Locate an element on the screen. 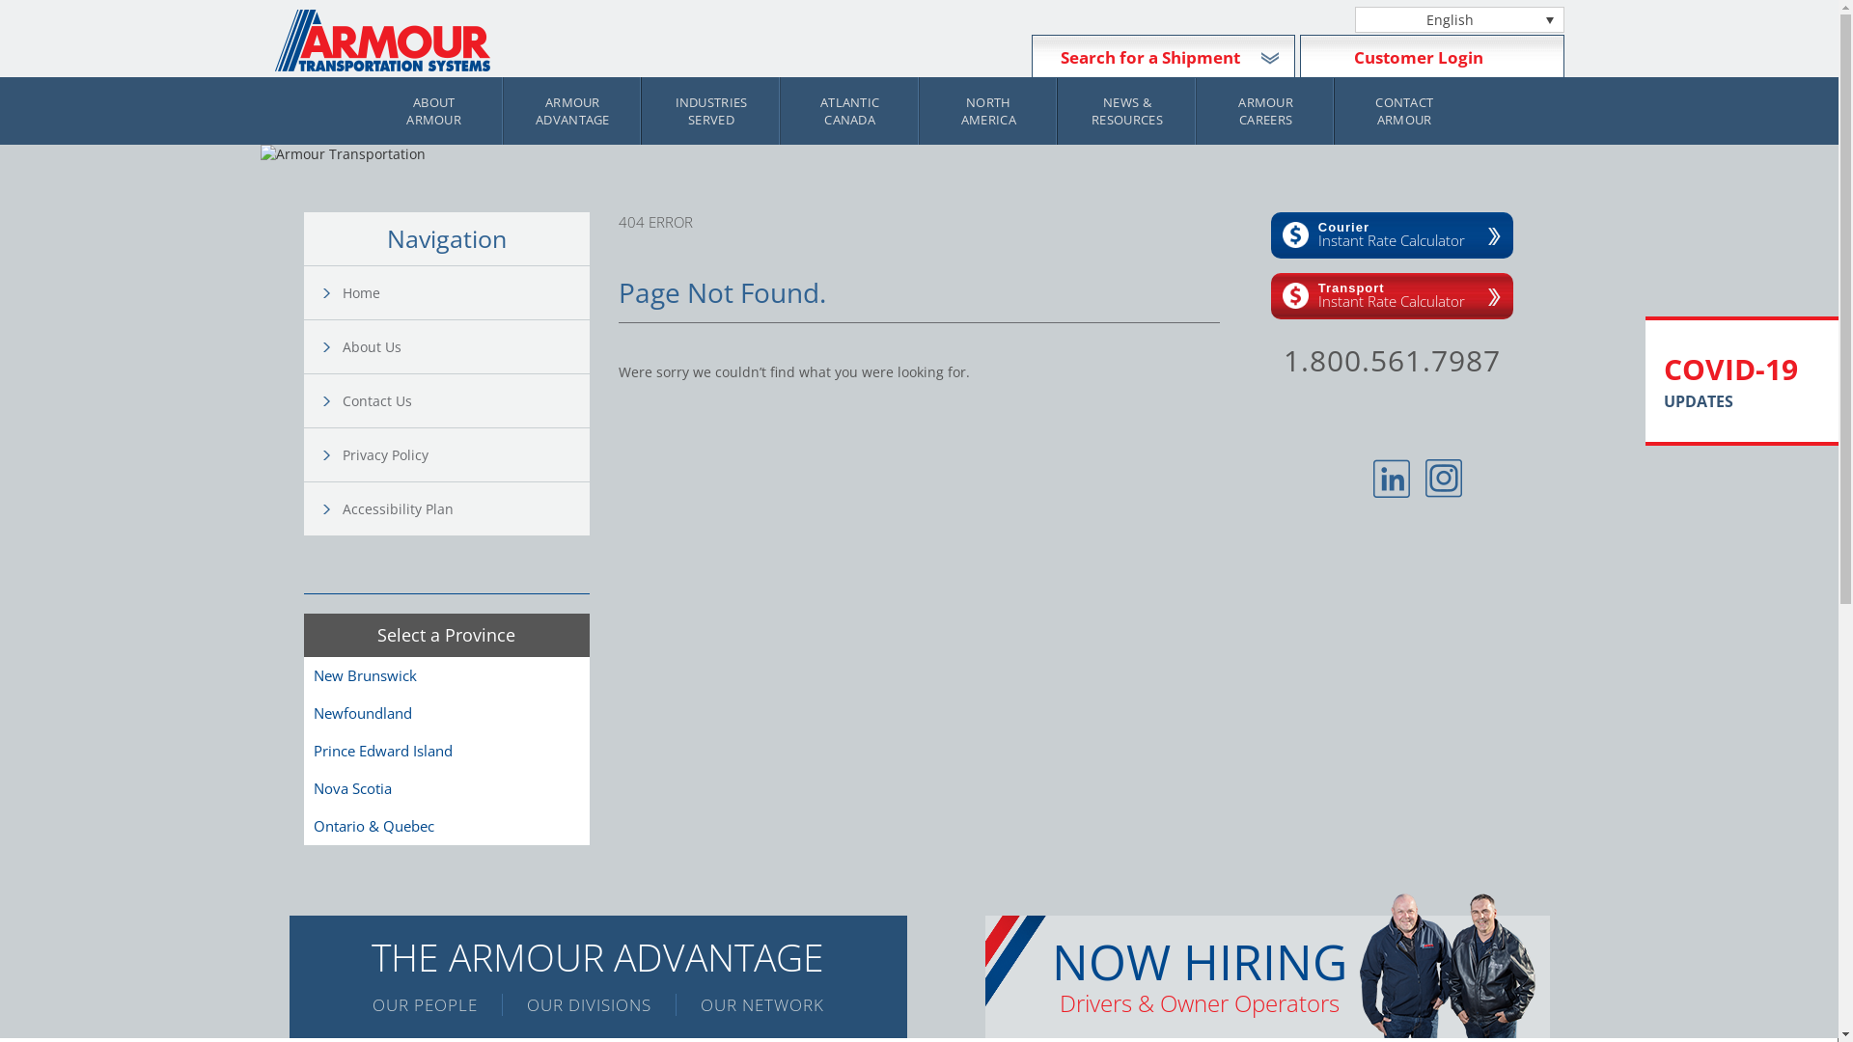 This screenshot has width=1853, height=1042. OUR PEOPLE is located at coordinates (438, 1005).